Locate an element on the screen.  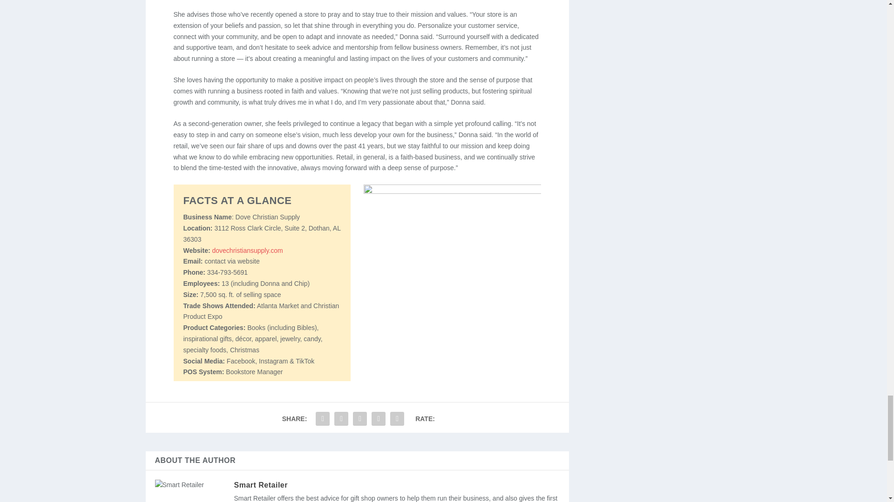
Share "Dove Christian Supply" via Twitter is located at coordinates (341, 419).